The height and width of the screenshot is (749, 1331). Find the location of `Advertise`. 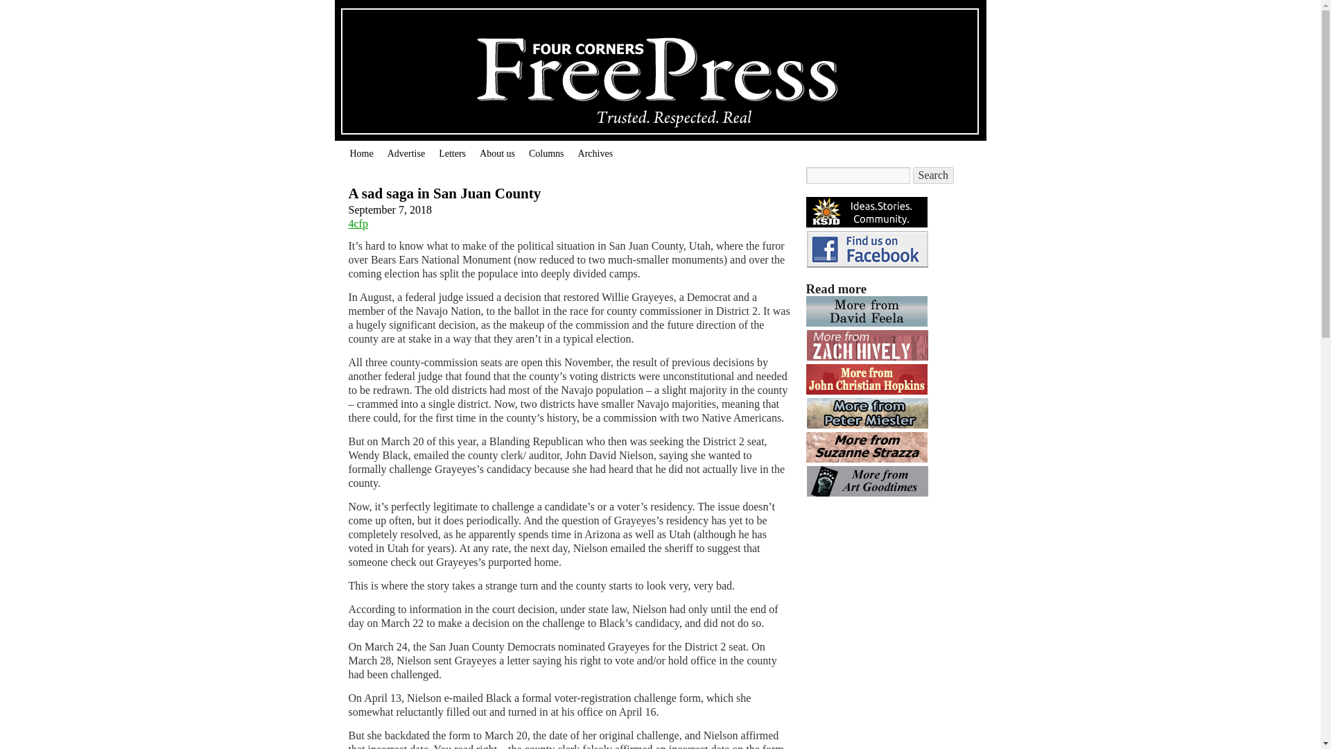

Advertise is located at coordinates (406, 154).